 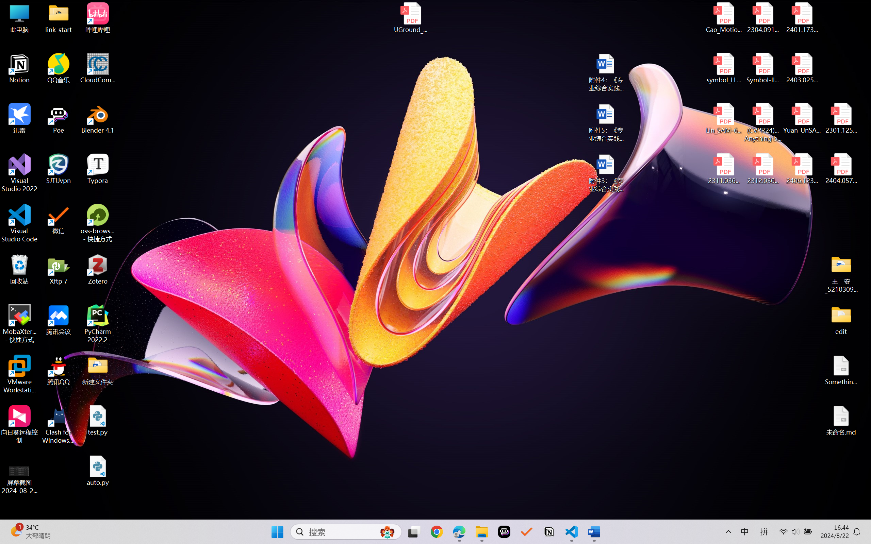 What do you see at coordinates (98, 68) in the screenshot?
I see `CloudCompare` at bounding box center [98, 68].